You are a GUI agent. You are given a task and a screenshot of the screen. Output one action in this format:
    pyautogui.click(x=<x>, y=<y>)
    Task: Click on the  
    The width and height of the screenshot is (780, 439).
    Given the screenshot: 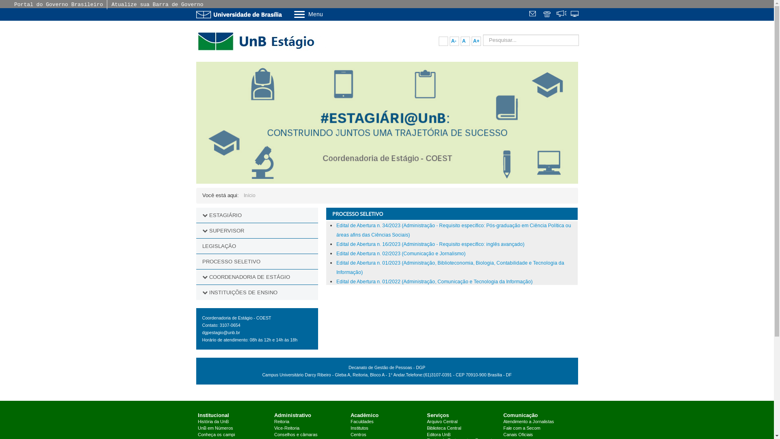 What is the action you would take?
    pyautogui.click(x=561, y=15)
    